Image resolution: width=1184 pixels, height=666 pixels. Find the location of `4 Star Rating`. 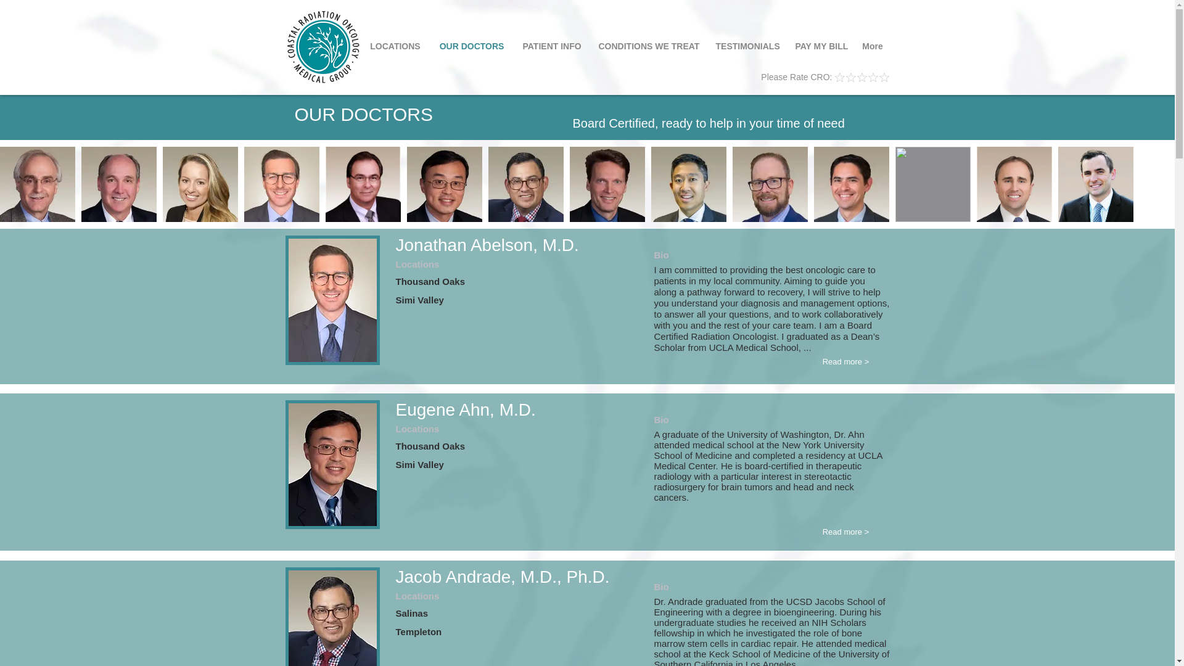

4 Star Rating is located at coordinates (856, 76).